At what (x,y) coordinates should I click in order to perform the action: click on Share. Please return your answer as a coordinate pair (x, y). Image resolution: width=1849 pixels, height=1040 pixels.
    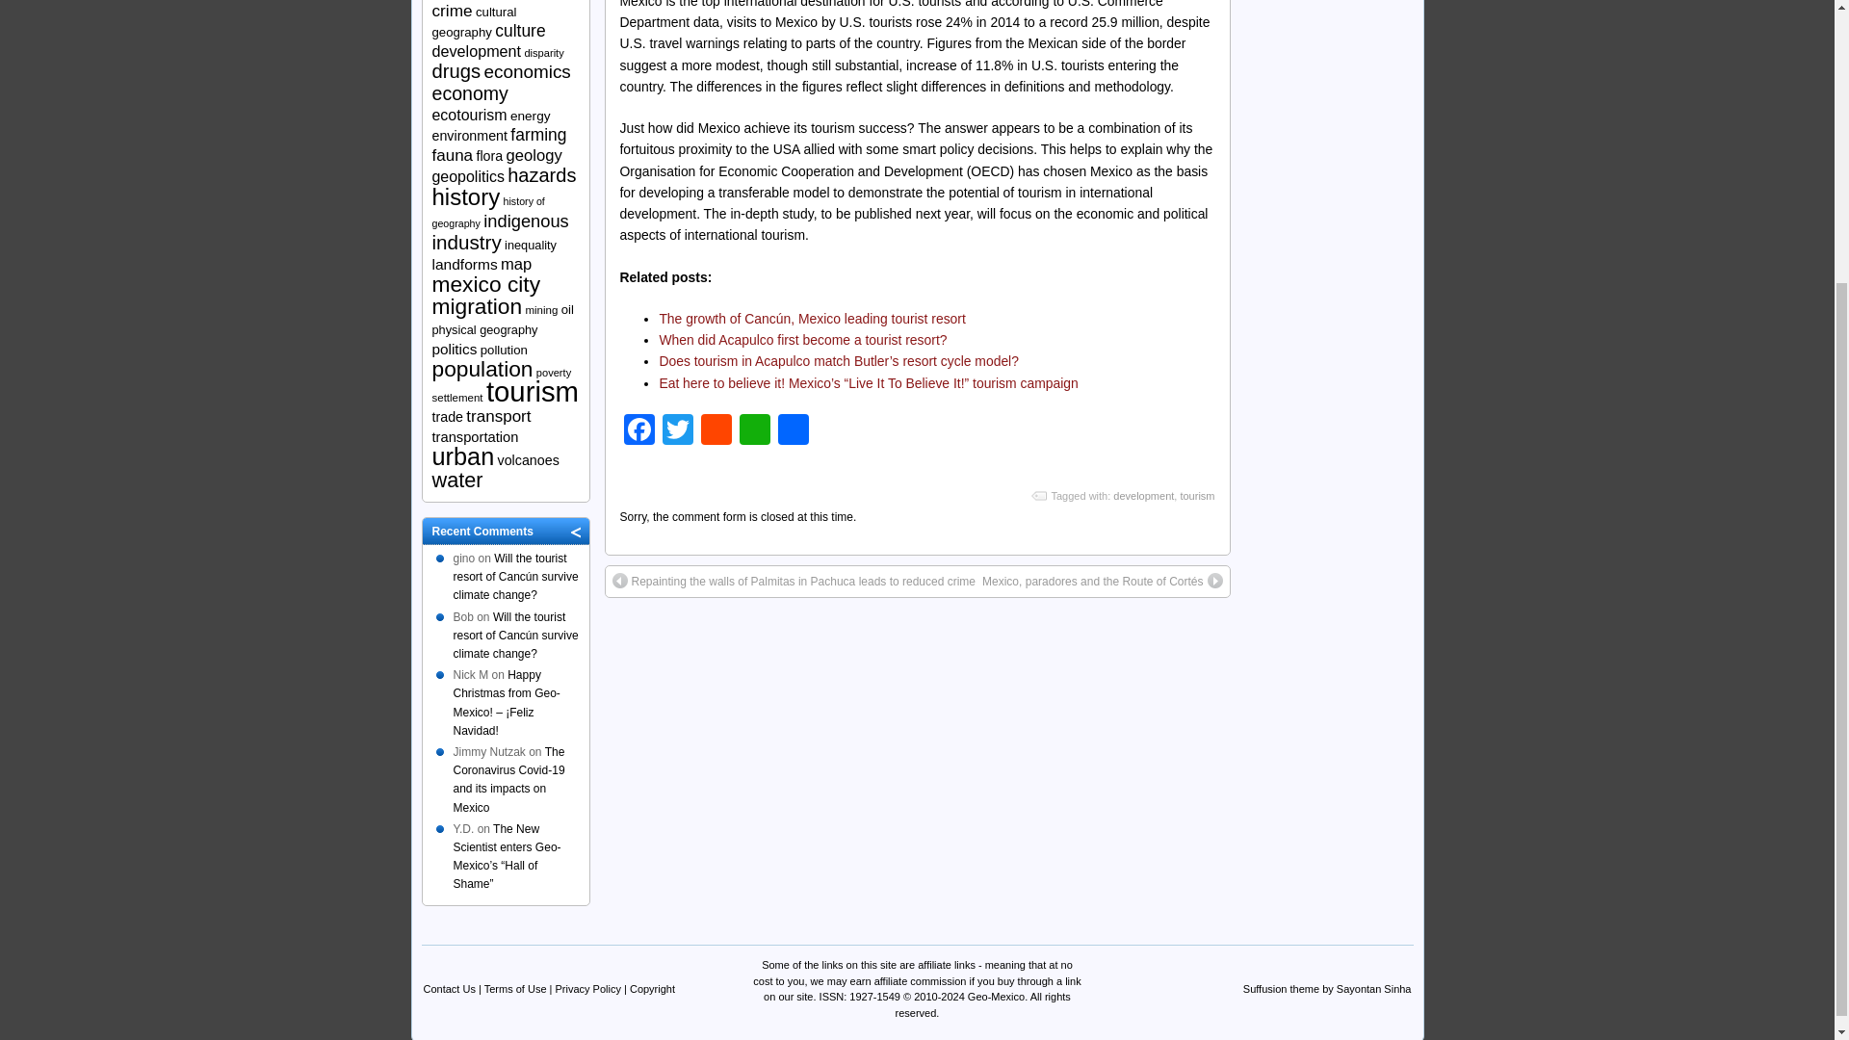
    Looking at the image, I should click on (794, 431).